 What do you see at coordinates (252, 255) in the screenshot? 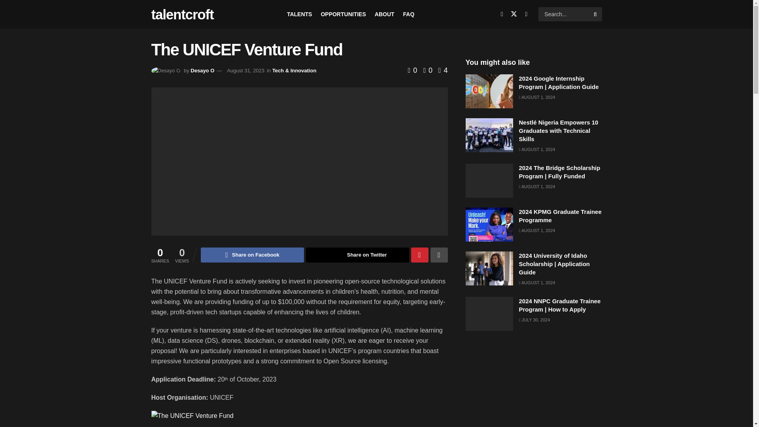
I see `Share on Facebook` at bounding box center [252, 255].